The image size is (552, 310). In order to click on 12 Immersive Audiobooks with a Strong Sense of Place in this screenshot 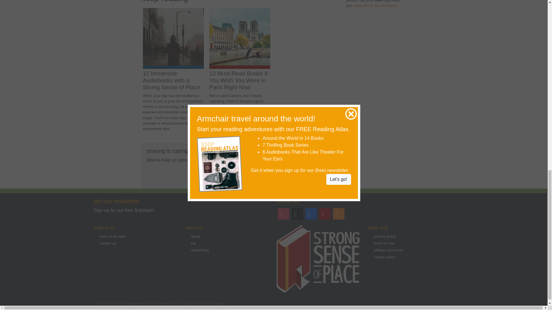, I will do `click(171, 80)`.